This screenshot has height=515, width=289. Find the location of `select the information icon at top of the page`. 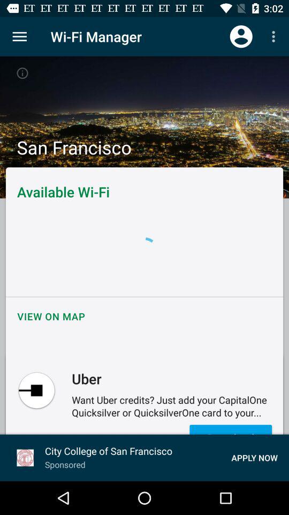

select the information icon at top of the page is located at coordinates (22, 73).